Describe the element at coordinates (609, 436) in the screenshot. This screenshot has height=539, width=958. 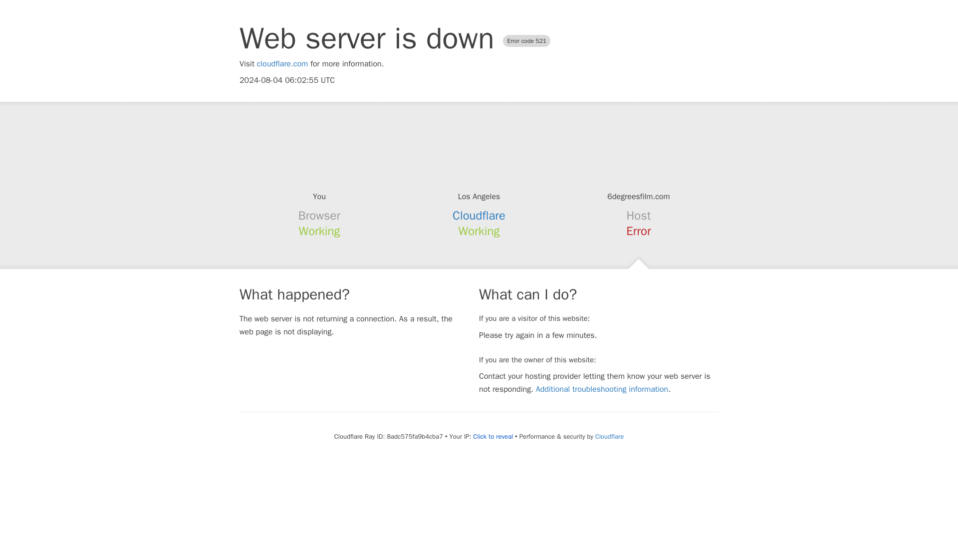
I see `Cloudflare` at that location.